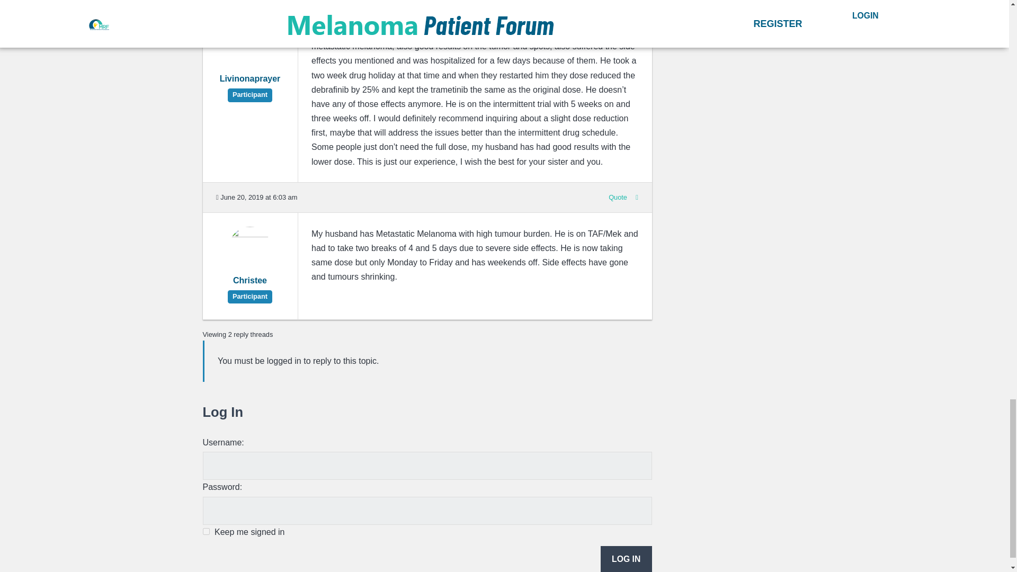 The width and height of the screenshot is (1017, 572). Describe the element at coordinates (206, 531) in the screenshot. I see `forever` at that location.